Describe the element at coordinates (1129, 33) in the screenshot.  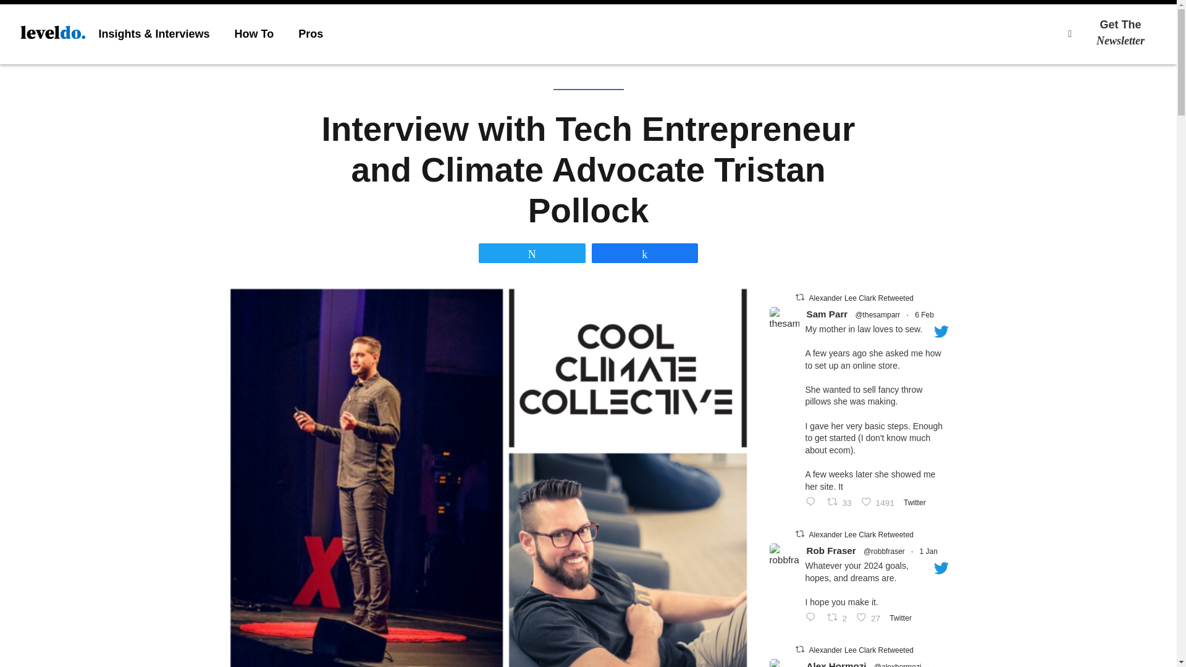
I see `How To` at that location.